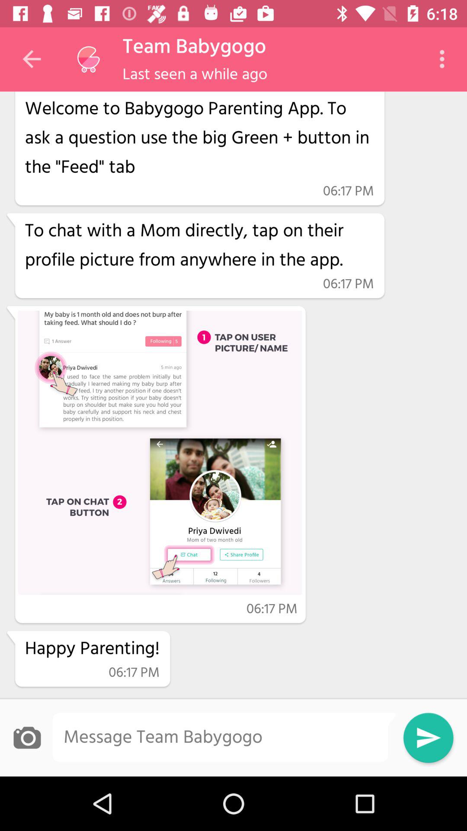 This screenshot has width=467, height=831. Describe the element at coordinates (27, 738) in the screenshot. I see `camera icon` at that location.